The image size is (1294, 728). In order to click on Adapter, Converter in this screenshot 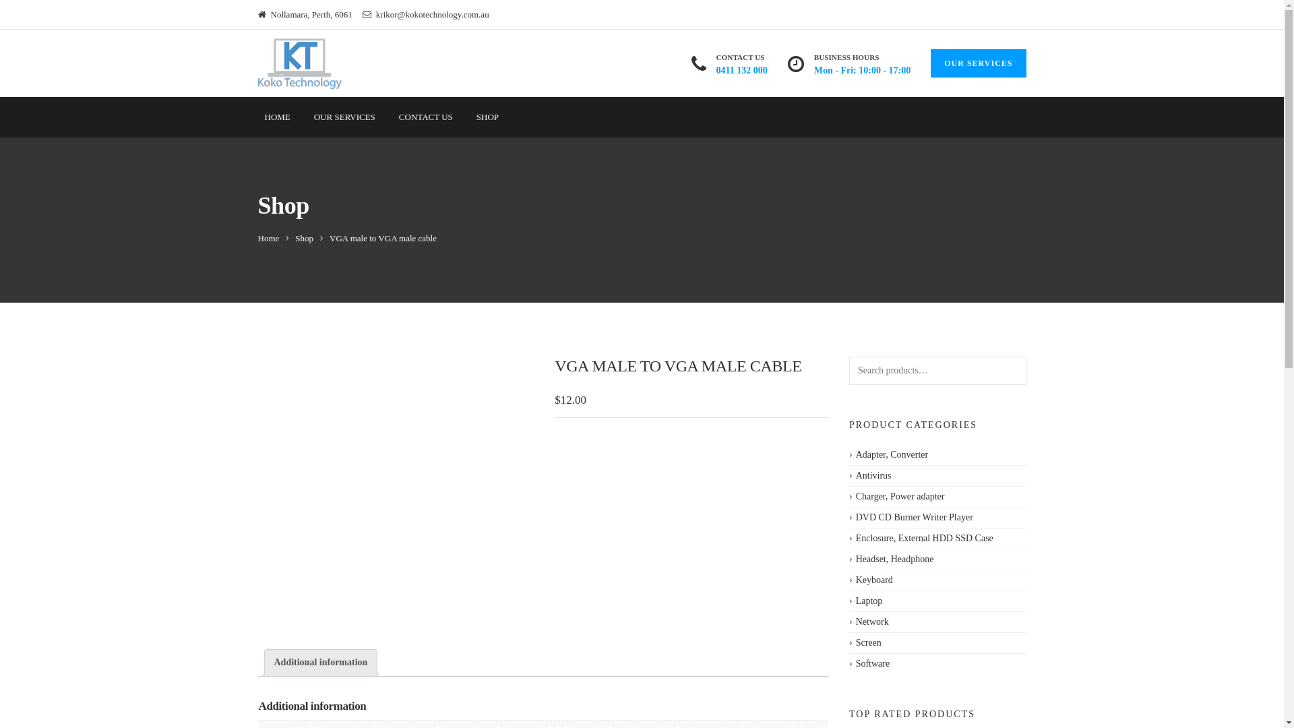, I will do `click(888, 455)`.